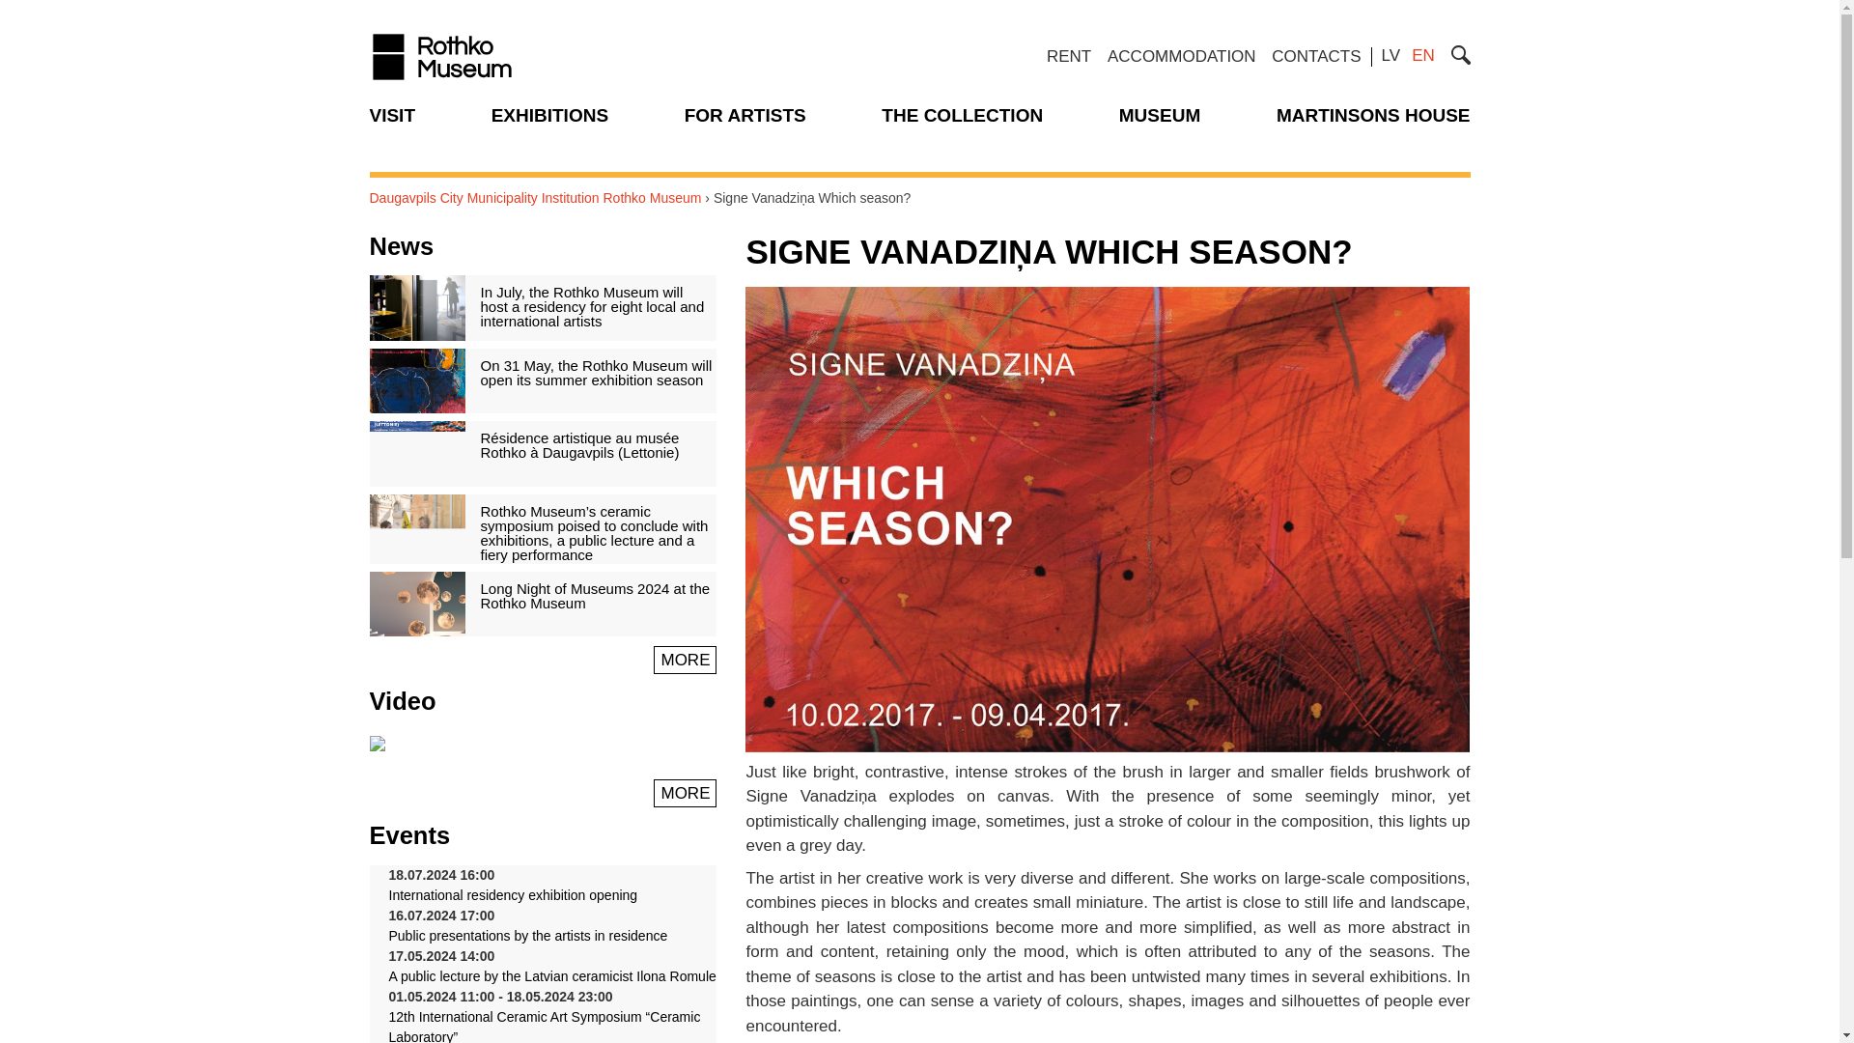 Image resolution: width=1854 pixels, height=1043 pixels. Describe the element at coordinates (1390, 56) in the screenshot. I see `LV` at that location.